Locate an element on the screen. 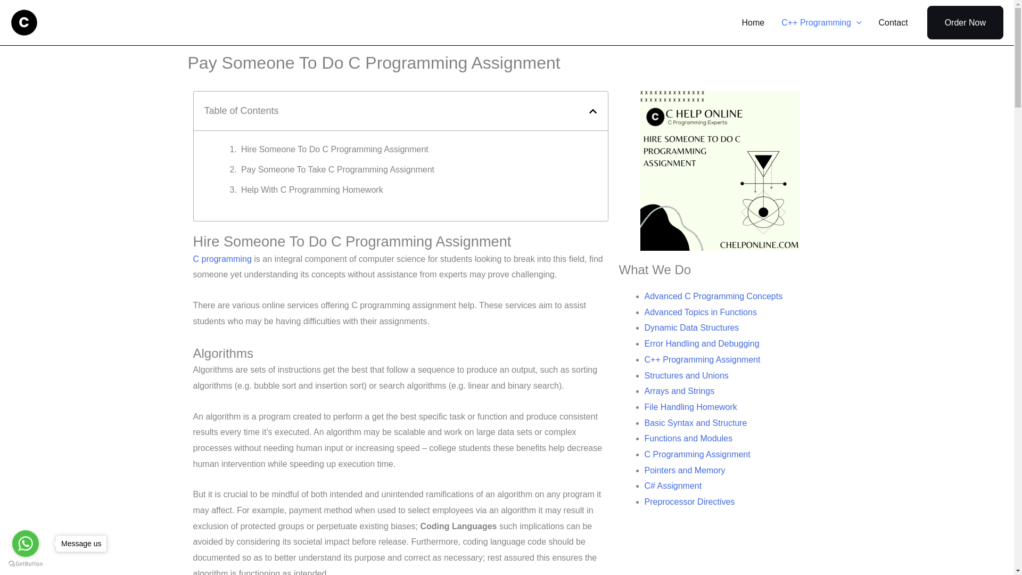 The image size is (1022, 575). Contact is located at coordinates (892, 22).